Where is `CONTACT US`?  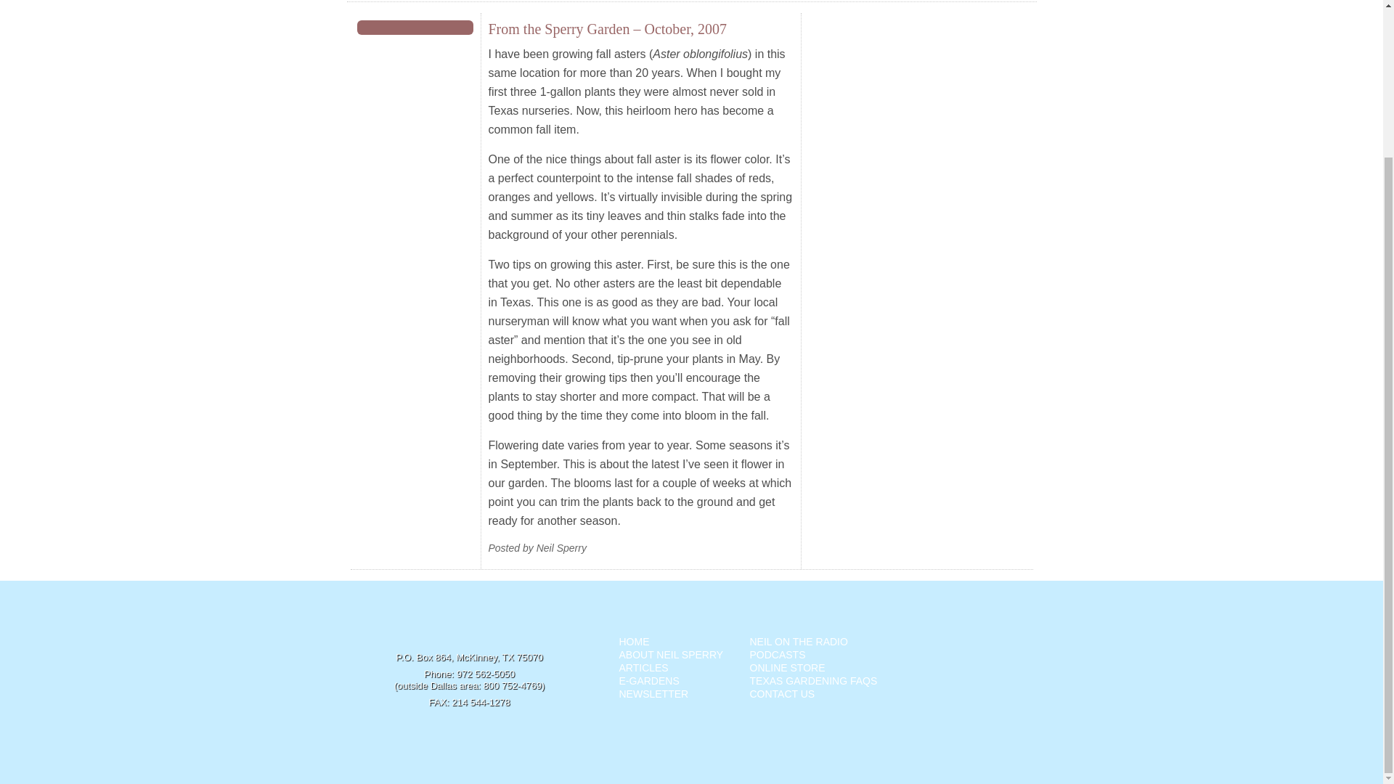
CONTACT US is located at coordinates (781, 694).